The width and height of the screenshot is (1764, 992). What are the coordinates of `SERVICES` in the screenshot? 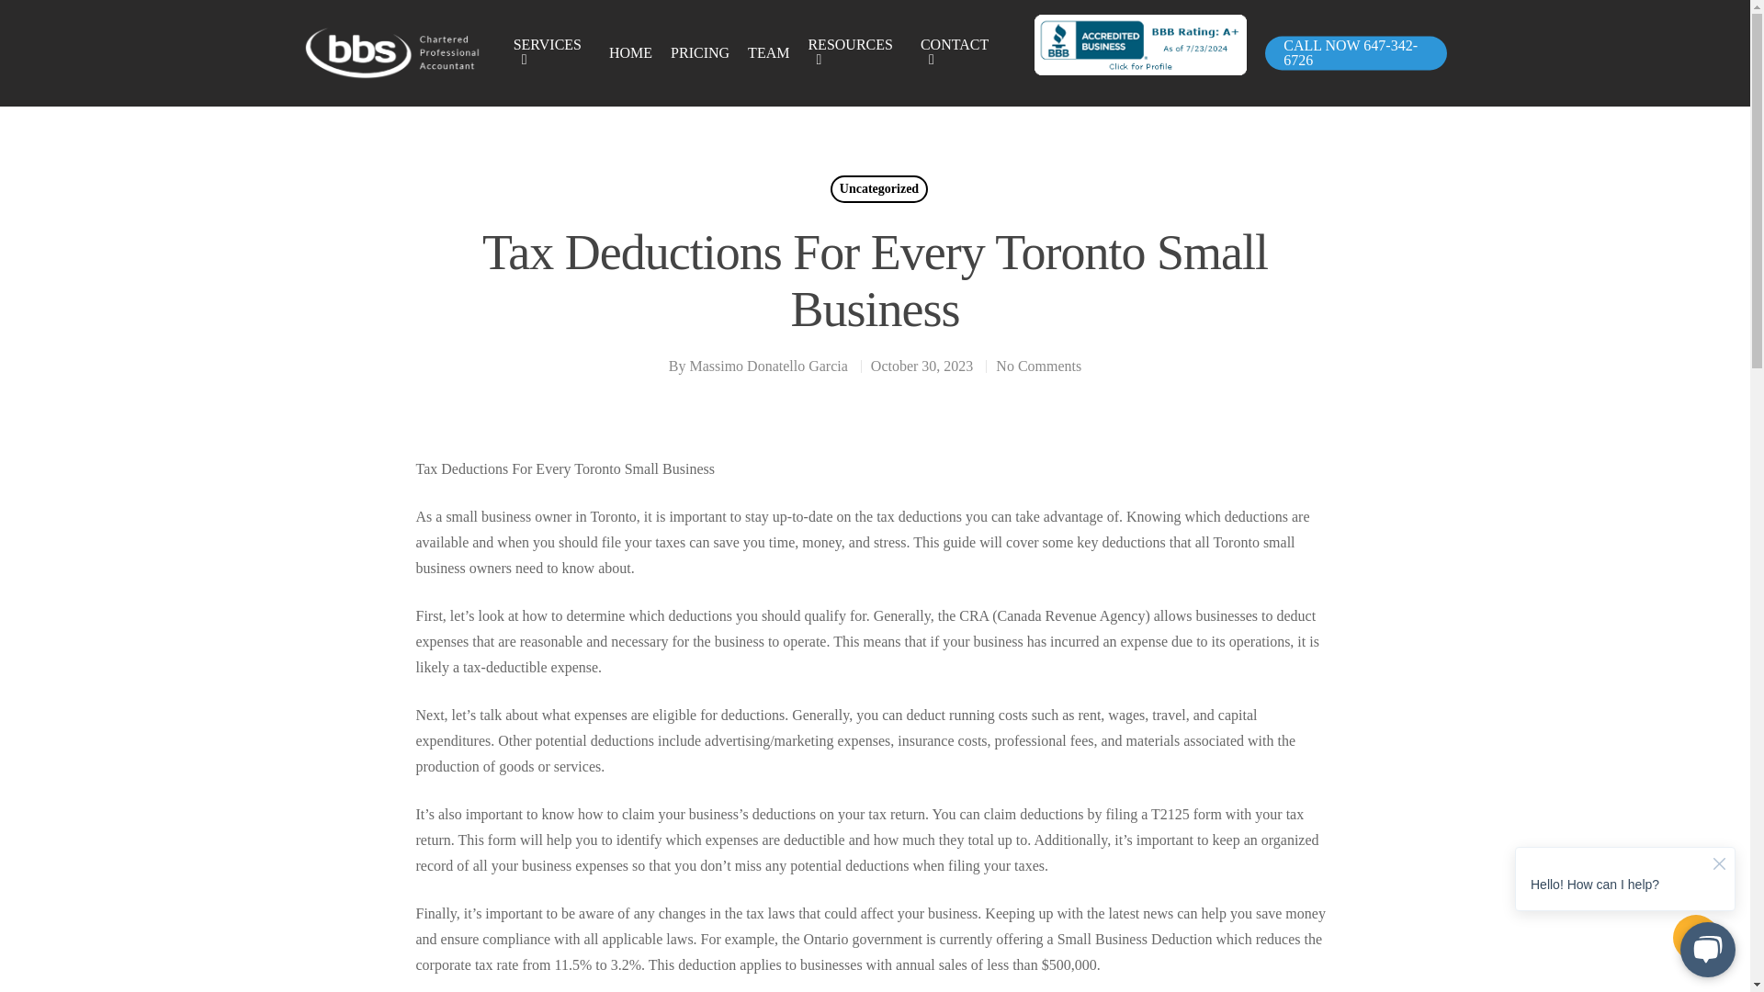 It's located at (551, 53).